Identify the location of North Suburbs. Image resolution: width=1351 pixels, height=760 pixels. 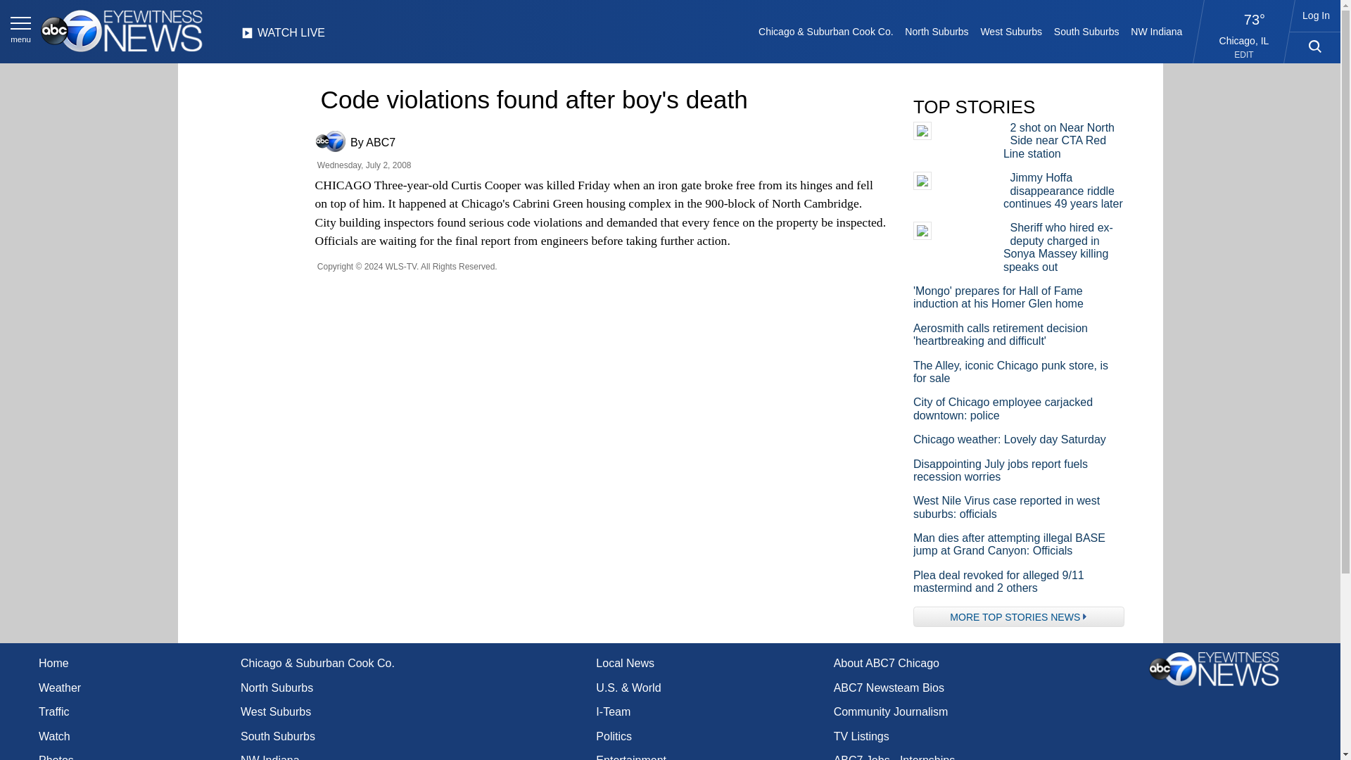
(937, 31).